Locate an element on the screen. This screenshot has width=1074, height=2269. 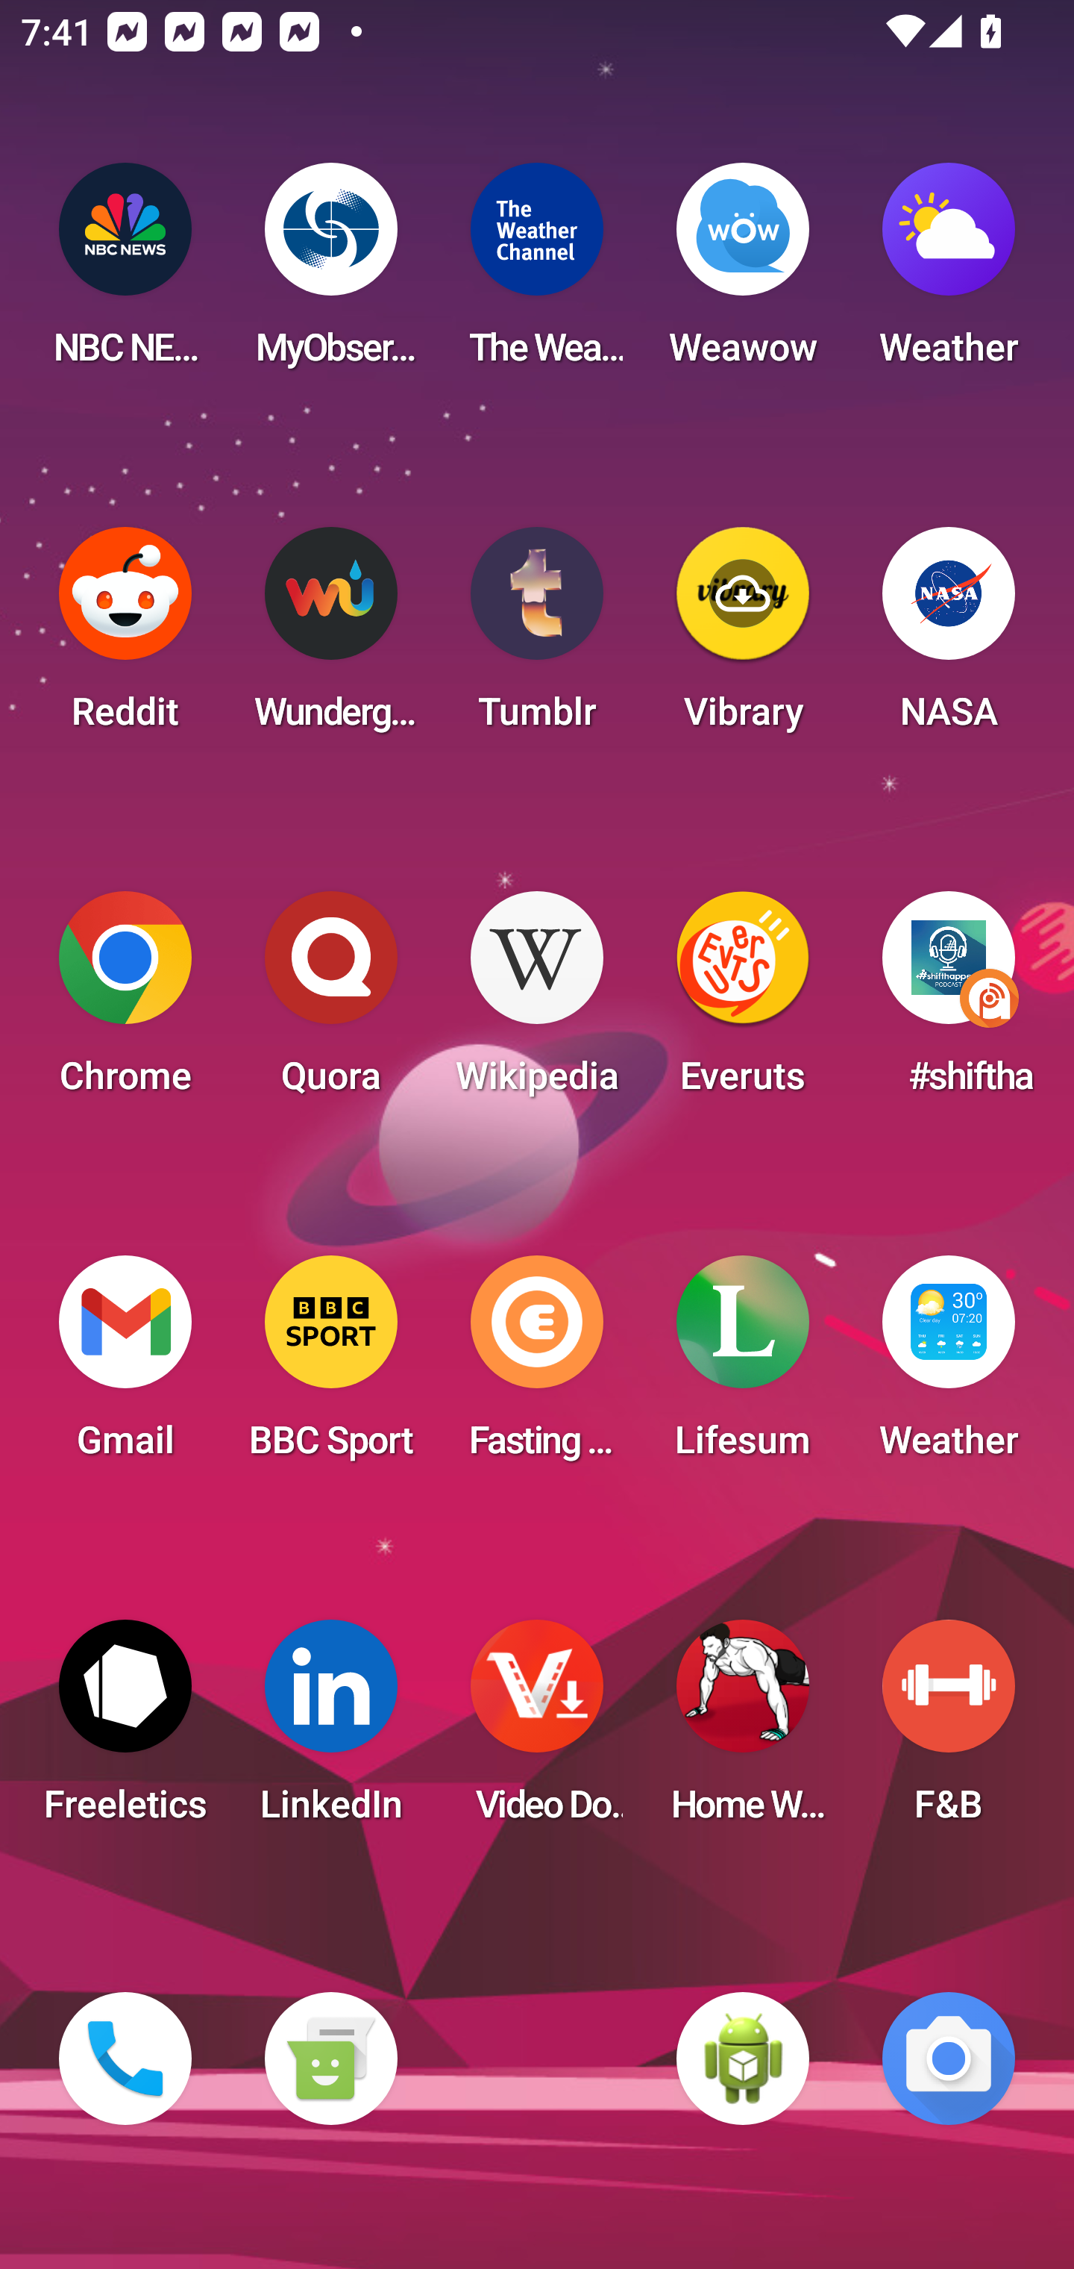
Vibrary is located at coordinates (743, 637).